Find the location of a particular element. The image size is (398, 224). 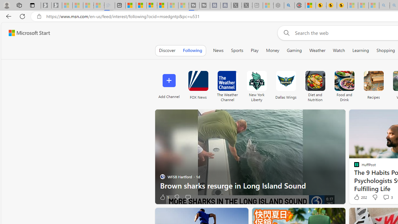

New York Liberty is located at coordinates (256, 85).